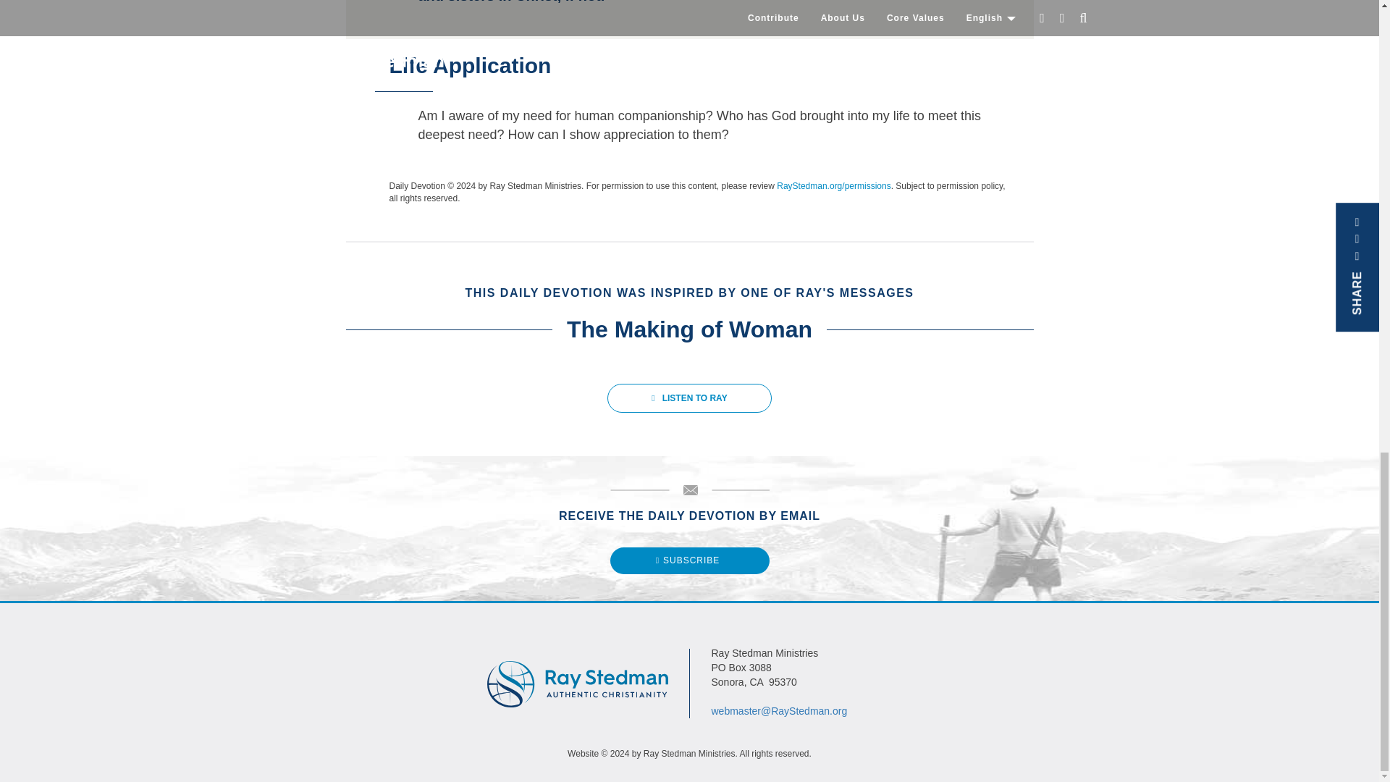 The image size is (1390, 782). I want to click on Home, so click(576, 676).